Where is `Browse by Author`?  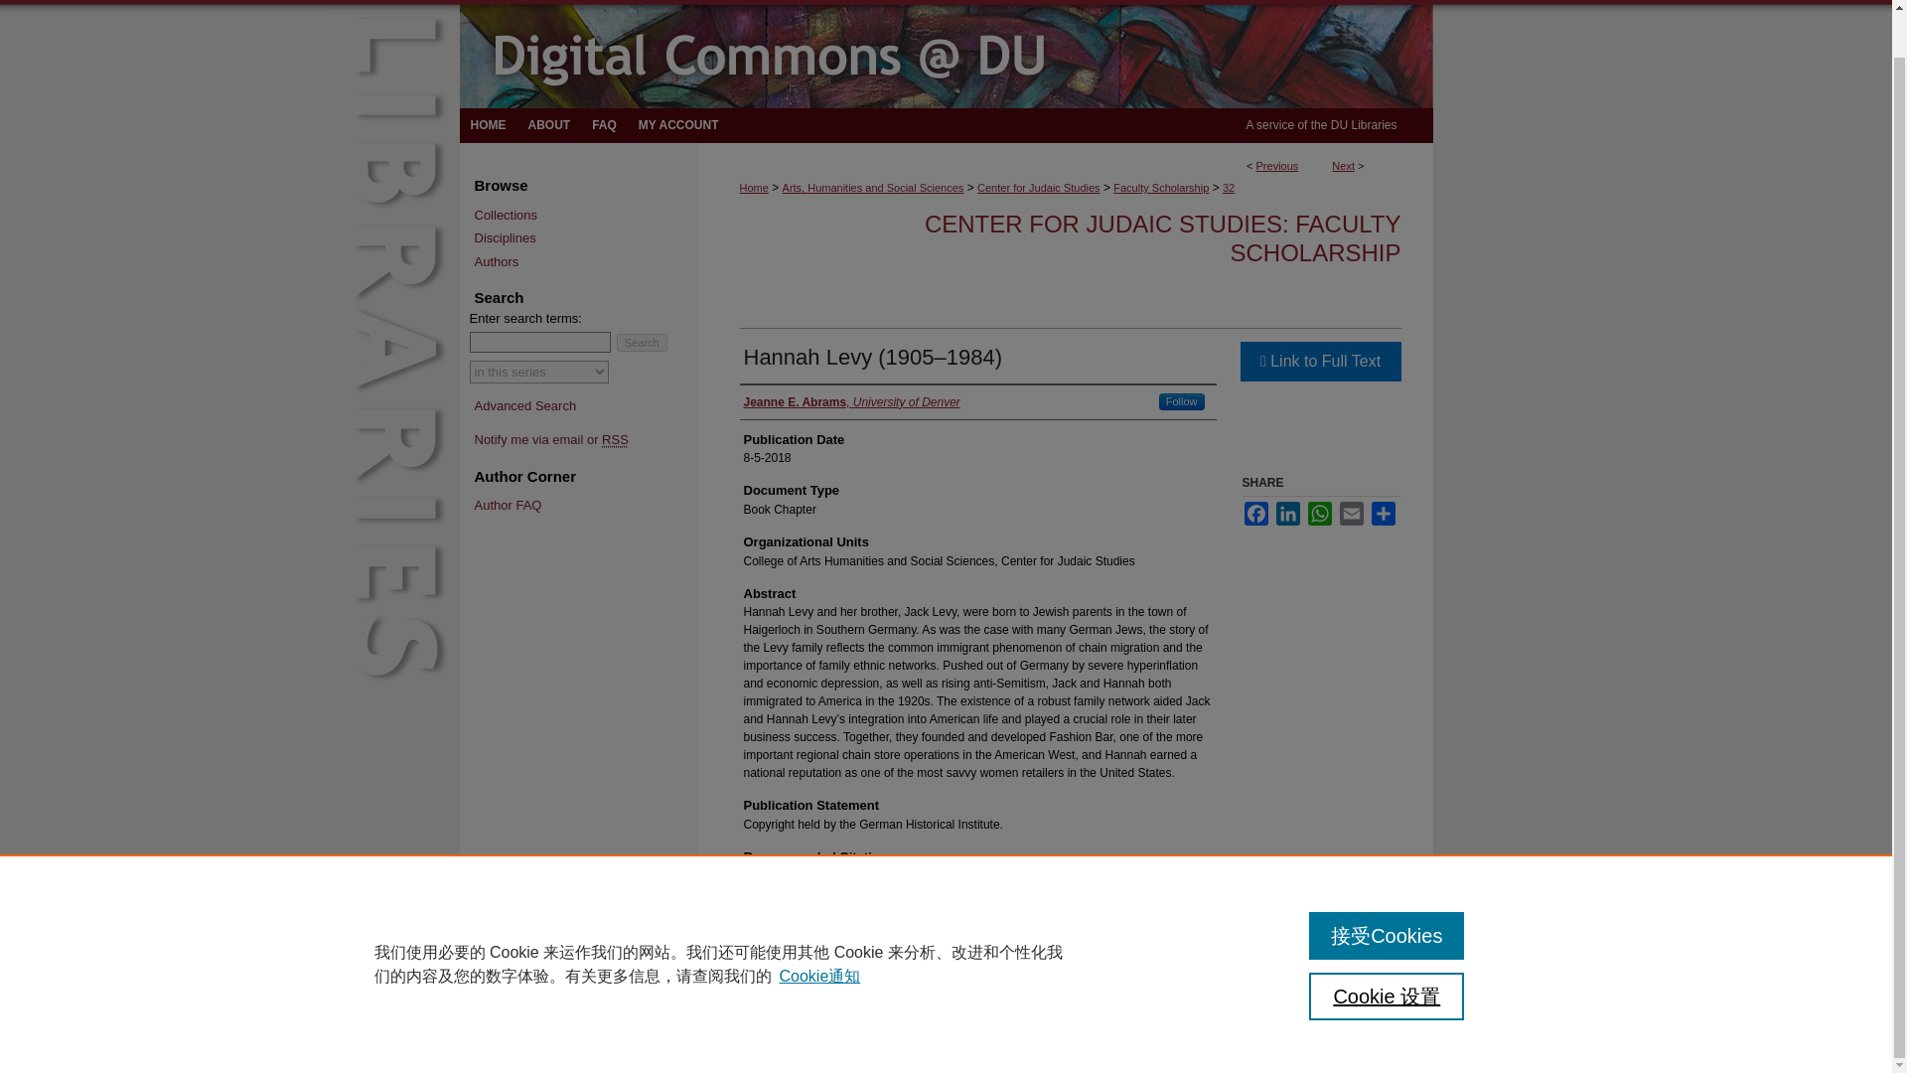
Browse by Author is located at coordinates (586, 262).